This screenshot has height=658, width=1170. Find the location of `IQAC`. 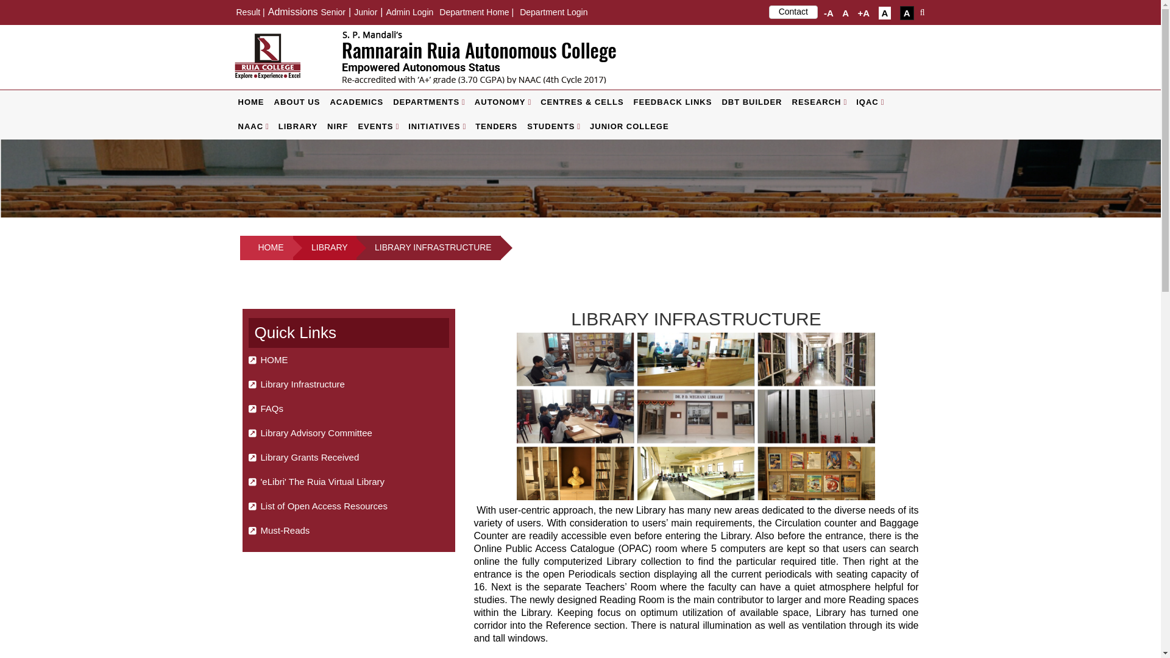

IQAC is located at coordinates (870, 102).